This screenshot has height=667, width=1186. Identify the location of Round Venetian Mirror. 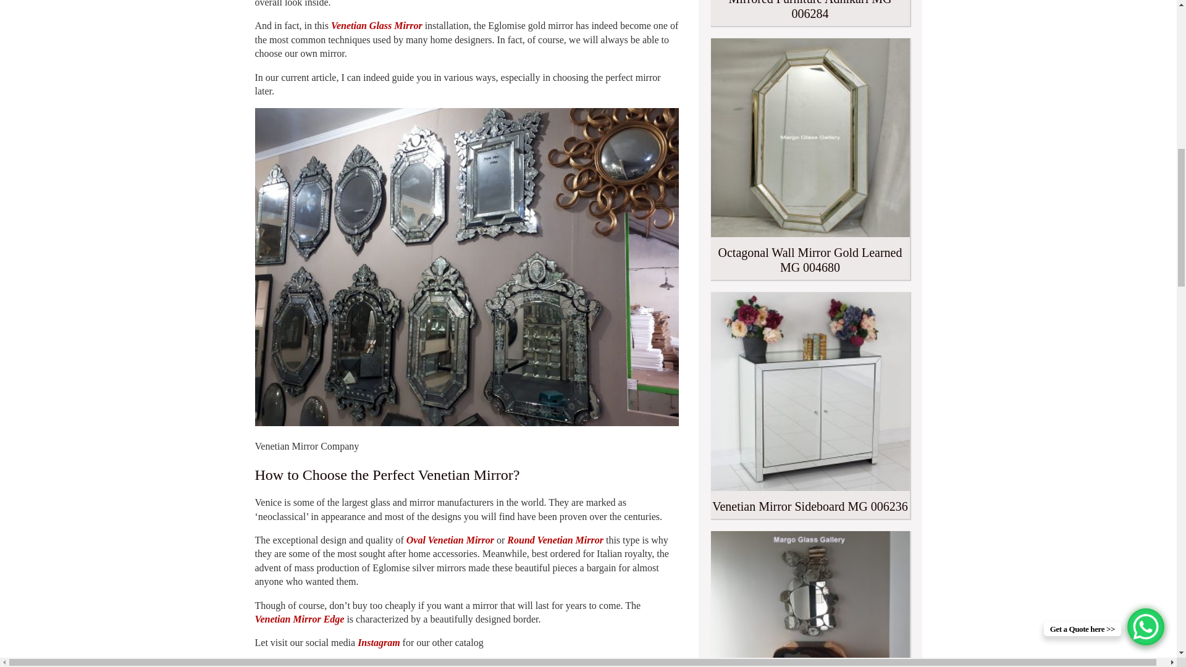
(555, 540).